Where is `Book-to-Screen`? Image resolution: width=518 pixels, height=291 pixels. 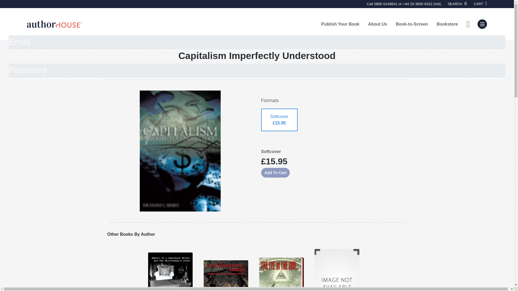
Book-to-Screen is located at coordinates (412, 24).